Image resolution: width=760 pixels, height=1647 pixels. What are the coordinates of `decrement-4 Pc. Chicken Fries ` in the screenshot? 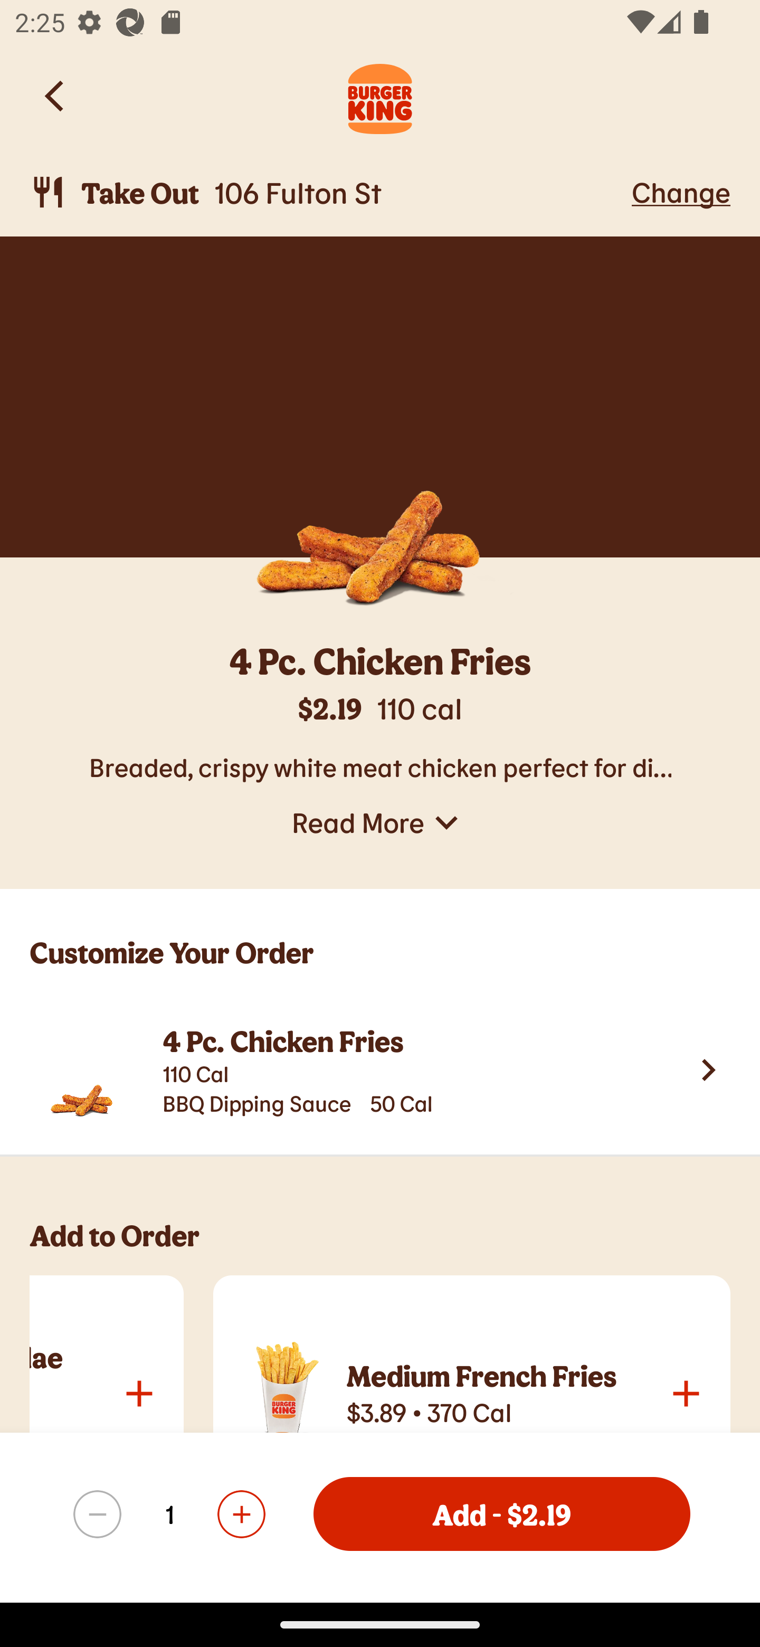 It's located at (97, 1514).